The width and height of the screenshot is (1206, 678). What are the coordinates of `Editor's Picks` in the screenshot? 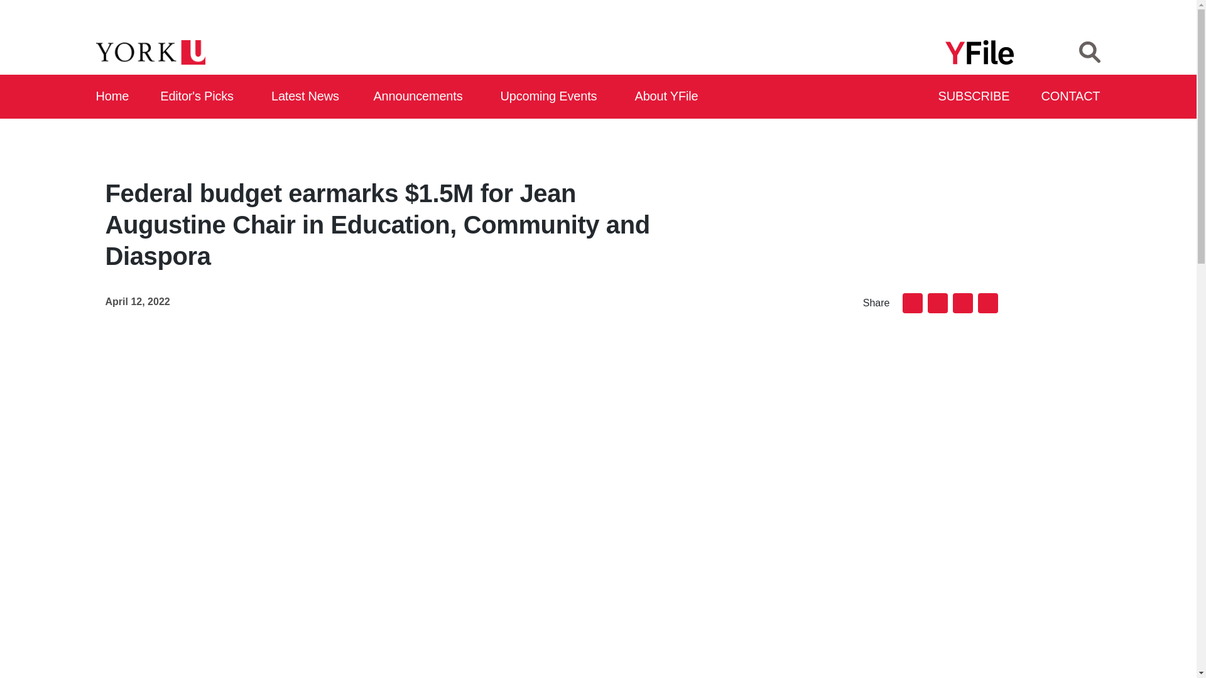 It's located at (201, 97).